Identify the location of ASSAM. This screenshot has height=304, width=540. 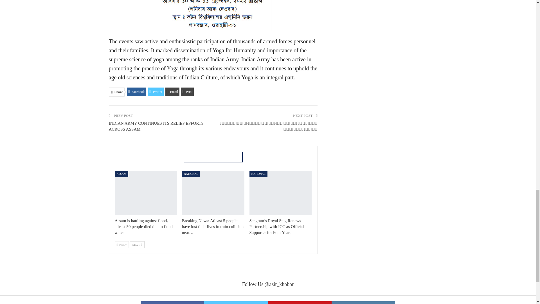
(121, 174).